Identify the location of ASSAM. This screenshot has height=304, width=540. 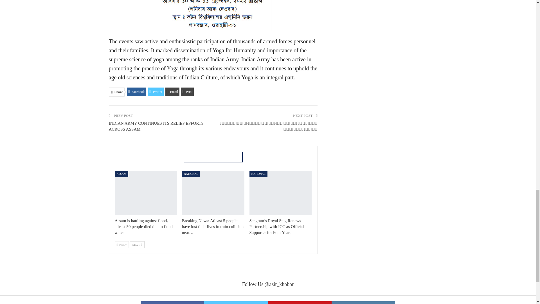
(121, 174).